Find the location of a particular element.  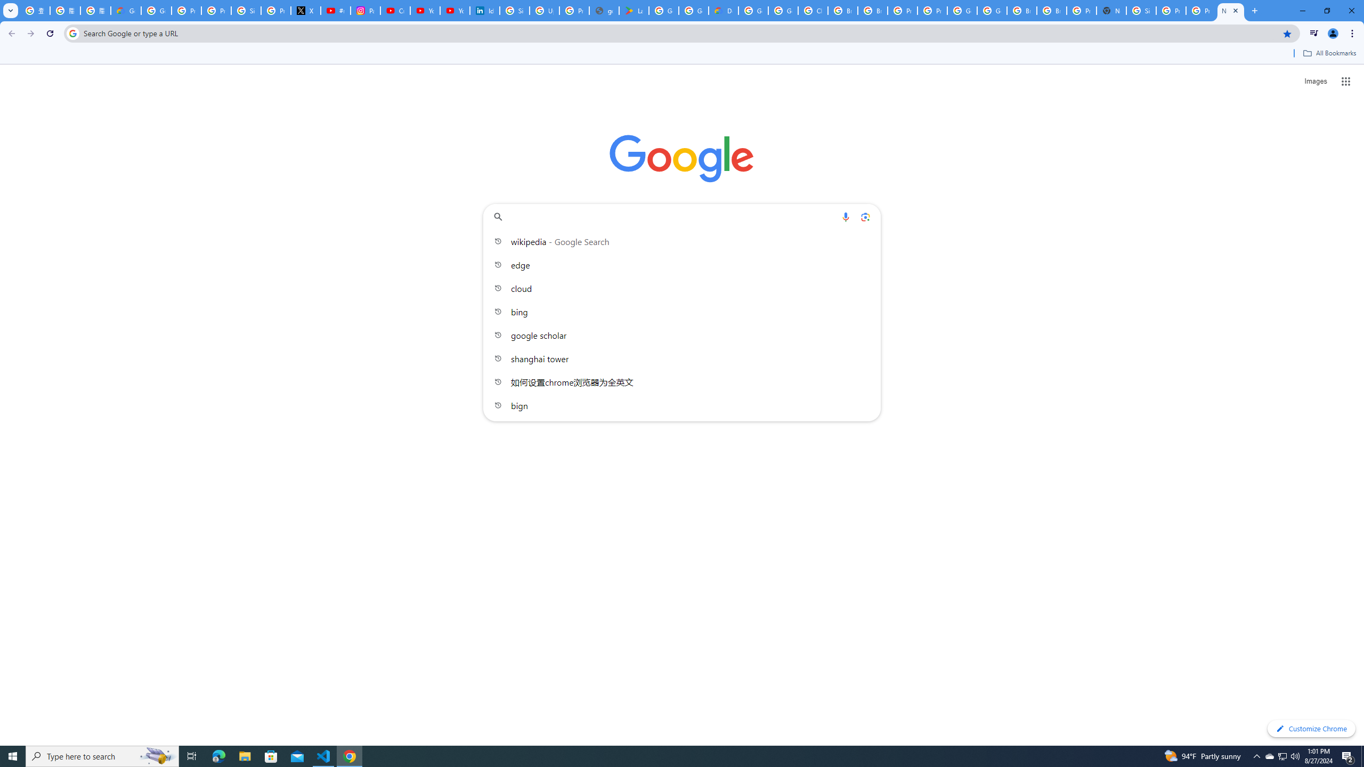

Google Cloud Platform is located at coordinates (992, 11).